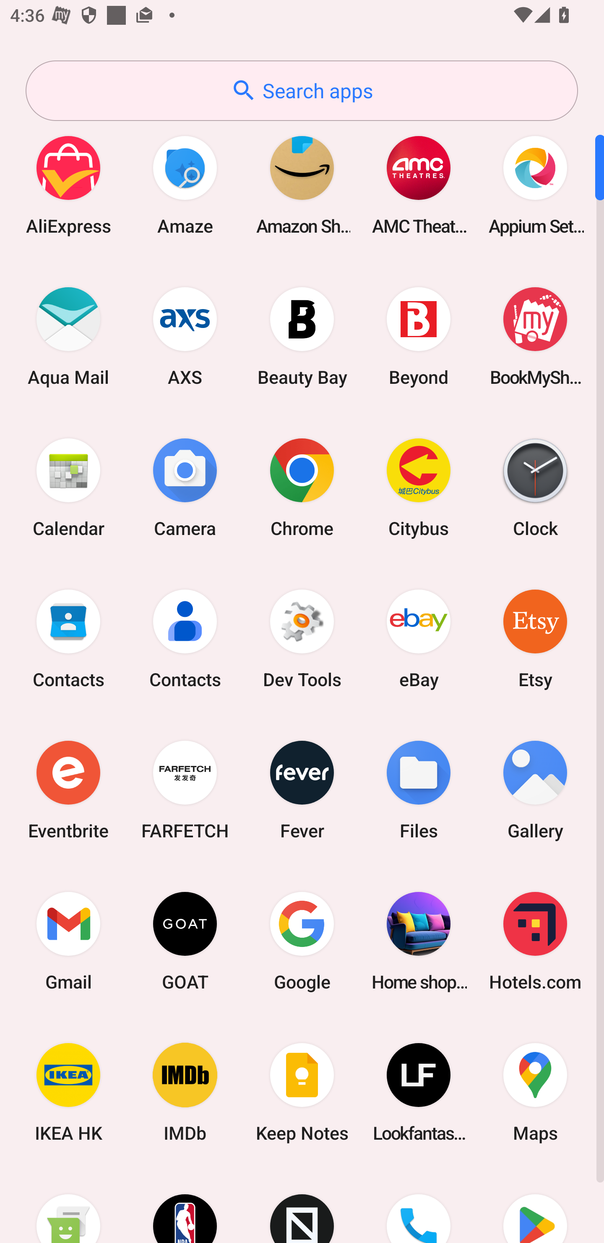 The image size is (604, 1243). Describe the element at coordinates (535, 336) in the screenshot. I see `BookMyShow` at that location.